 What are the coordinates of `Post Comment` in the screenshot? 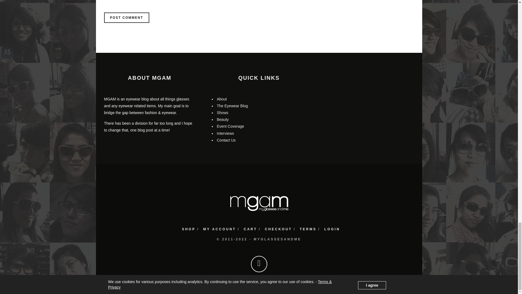 It's located at (126, 18).